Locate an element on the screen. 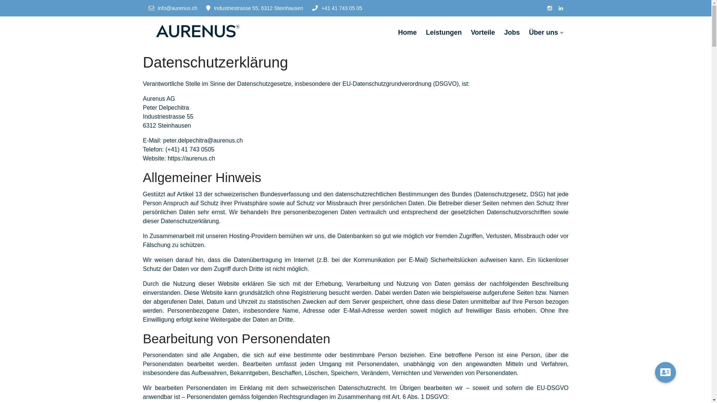 The image size is (717, 403). Leistungen is located at coordinates (444, 33).